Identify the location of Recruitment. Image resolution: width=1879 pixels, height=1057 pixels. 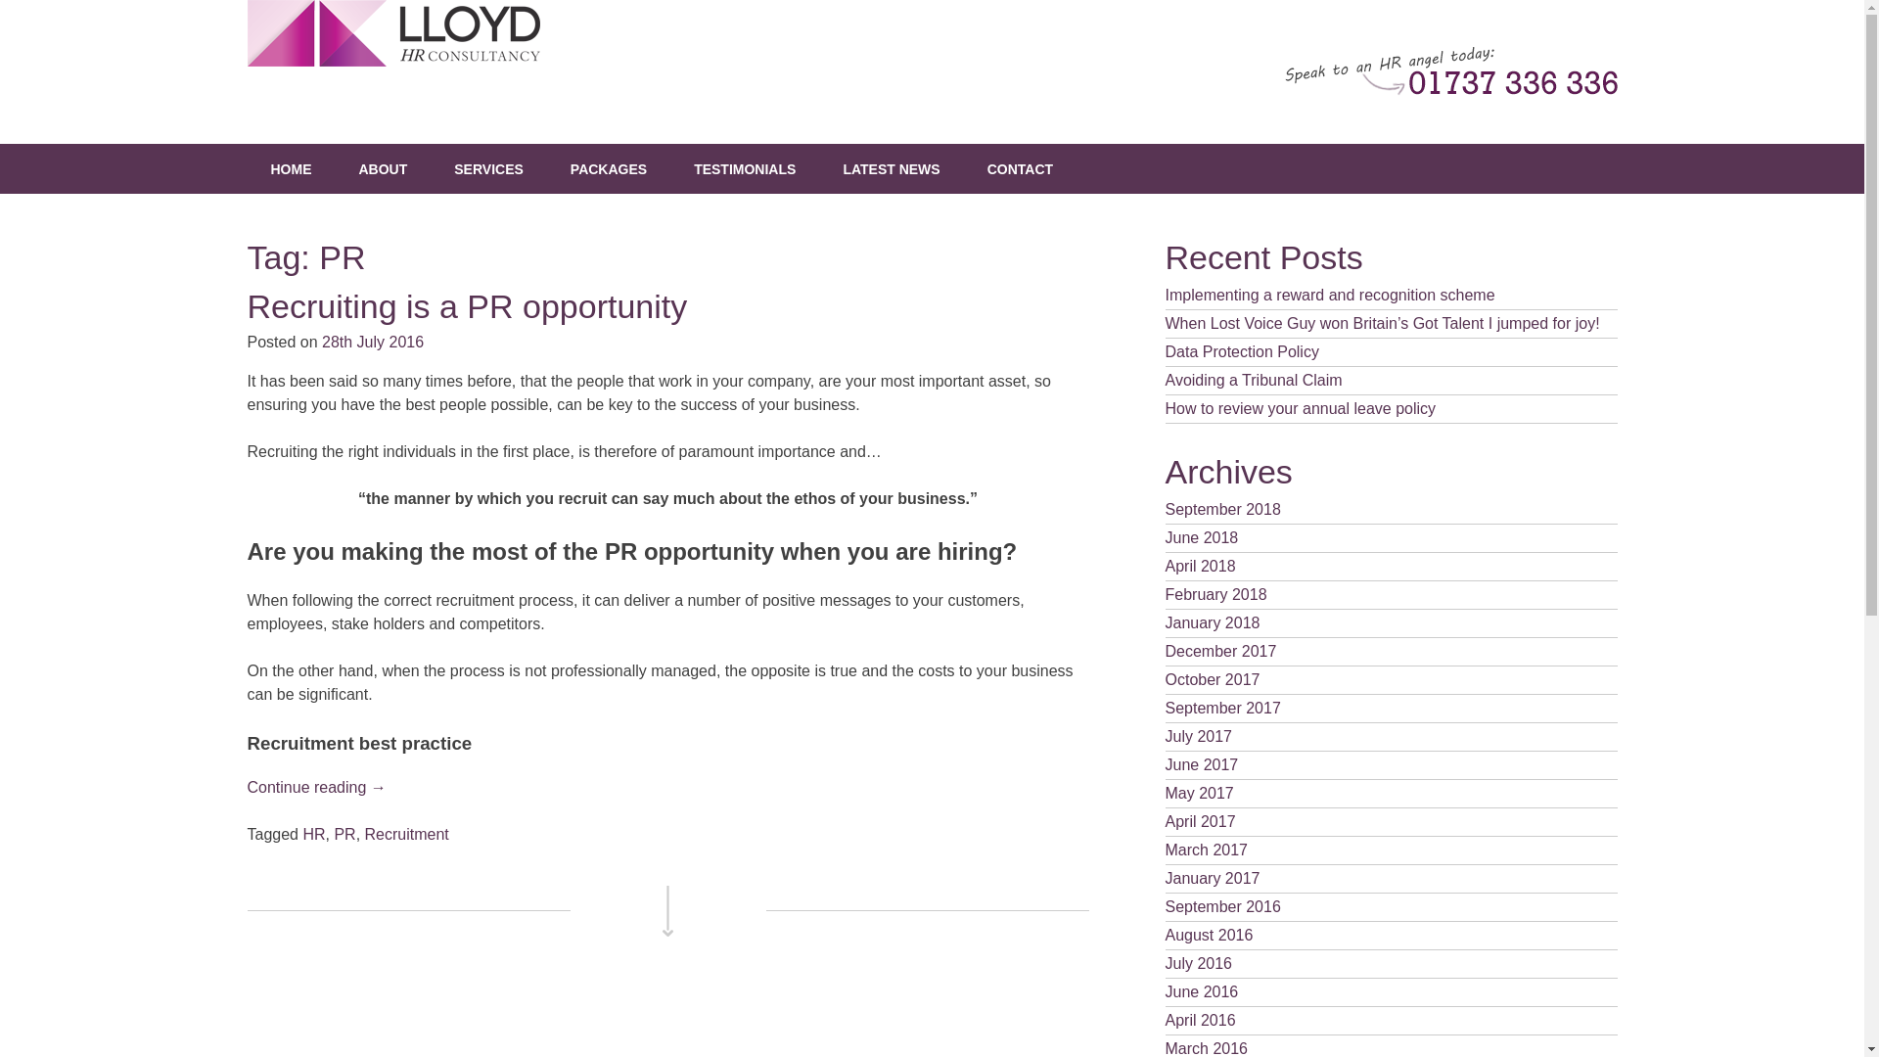
(406, 834).